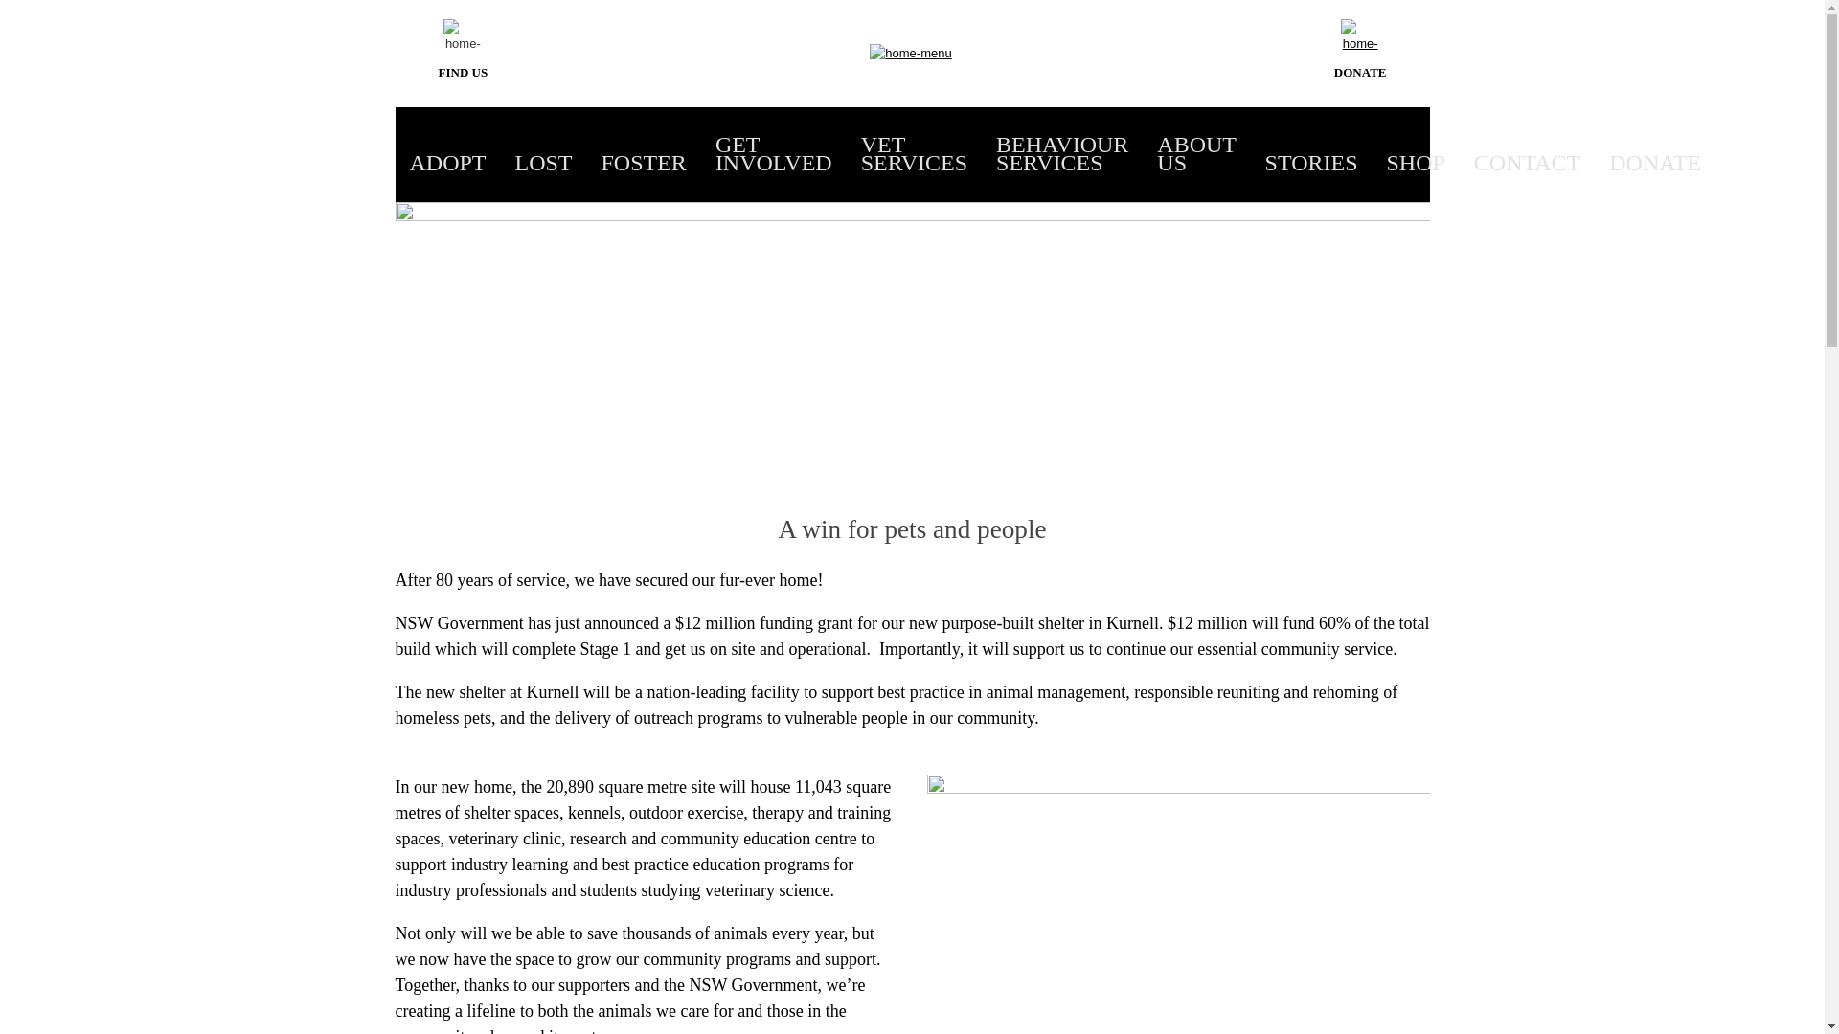 This screenshot has width=1839, height=1034. What do you see at coordinates (1062, 154) in the screenshot?
I see `BEHAVIOUR SERVICES` at bounding box center [1062, 154].